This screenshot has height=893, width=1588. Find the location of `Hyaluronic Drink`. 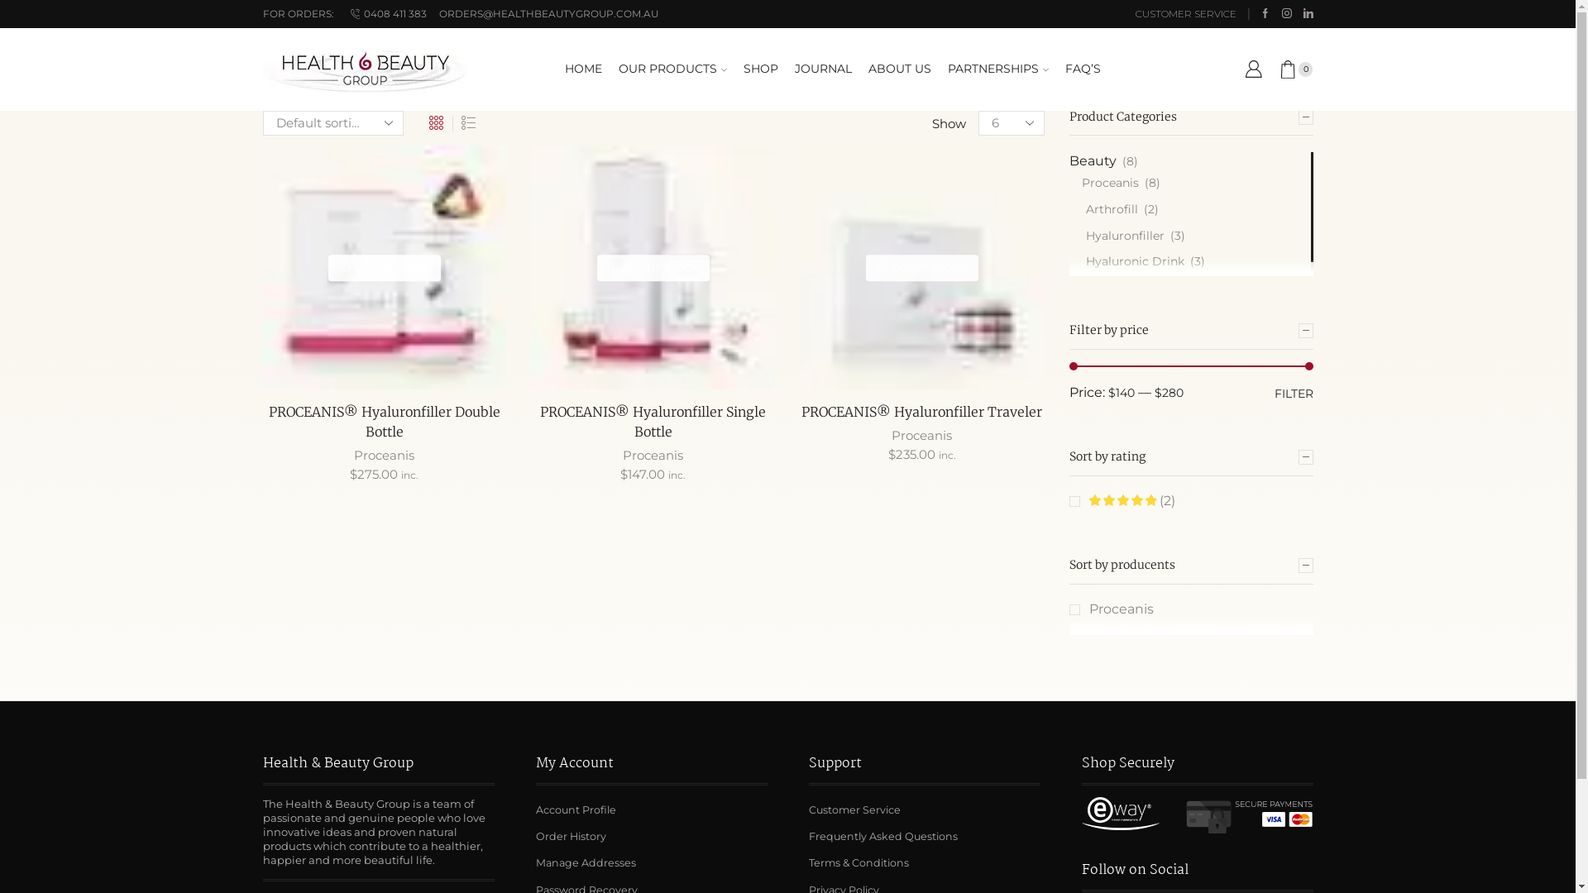

Hyaluronic Drink is located at coordinates (1126, 262).